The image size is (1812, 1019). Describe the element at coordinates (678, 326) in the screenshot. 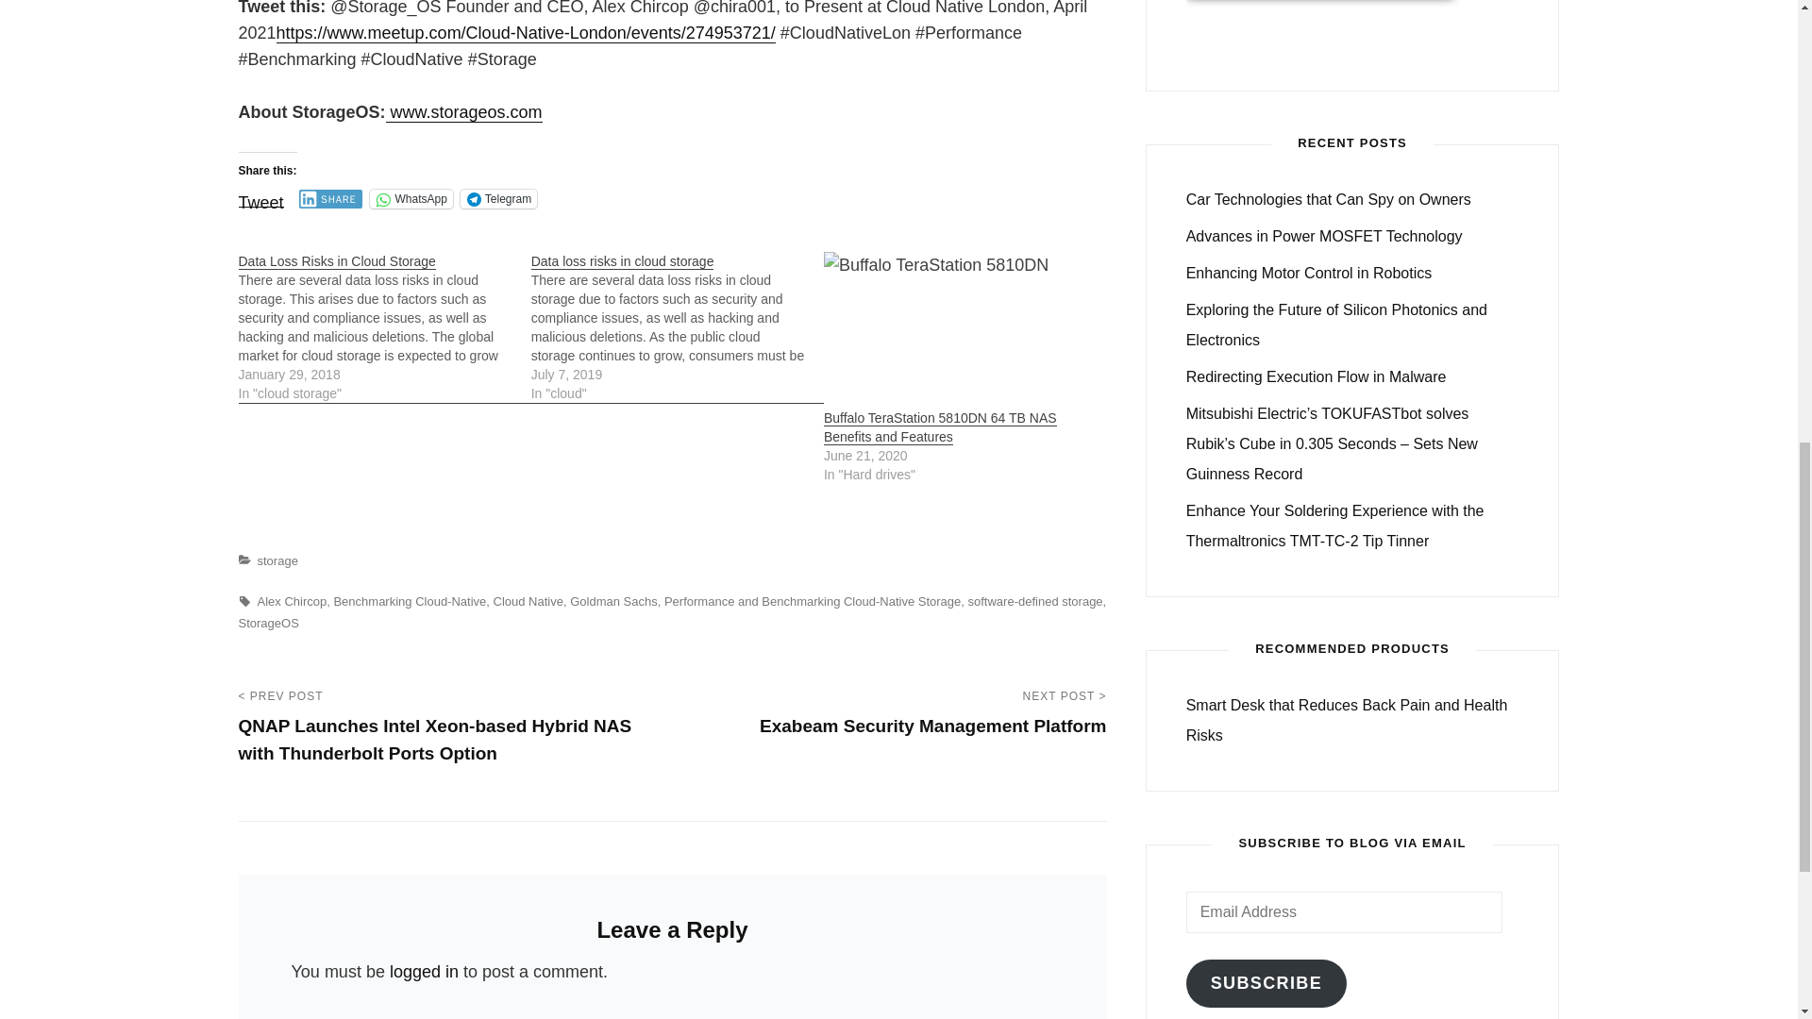

I see `Data loss risks in cloud storage` at that location.